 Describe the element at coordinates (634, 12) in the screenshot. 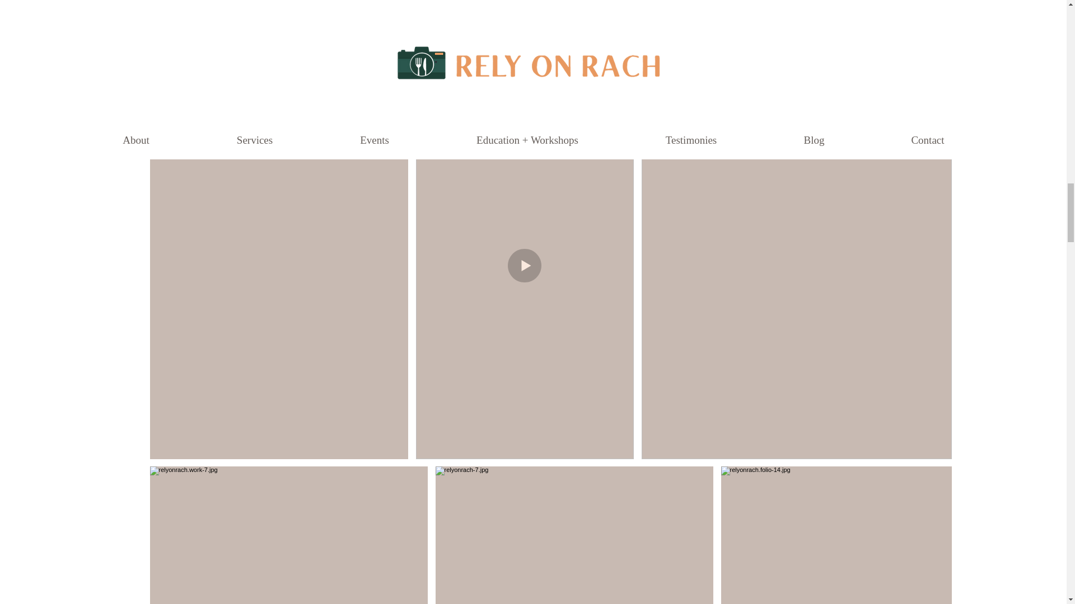

I see `schedule your free clarity call` at that location.